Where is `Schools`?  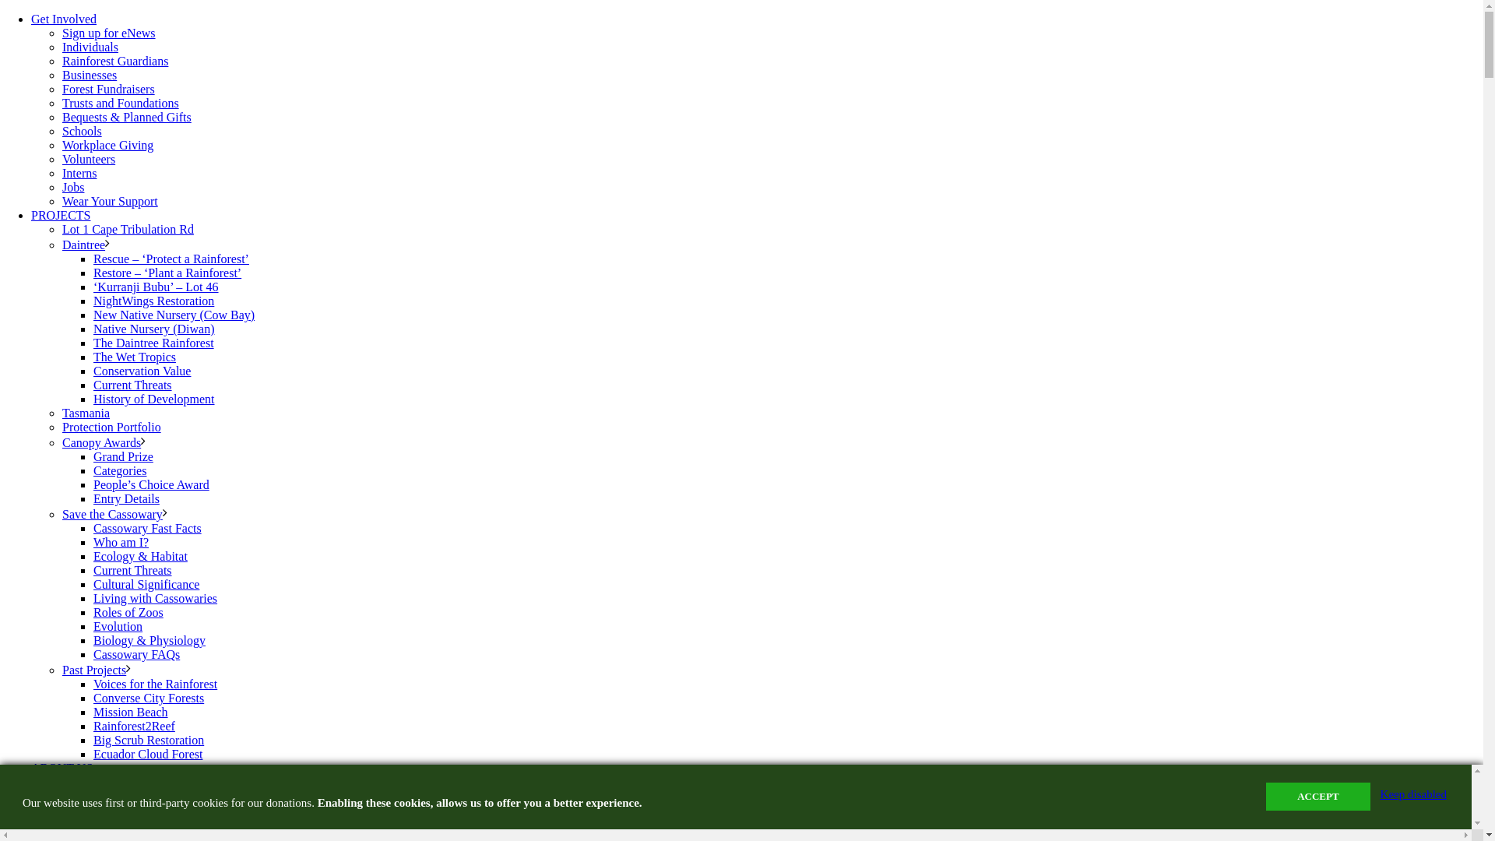 Schools is located at coordinates (83, 128).